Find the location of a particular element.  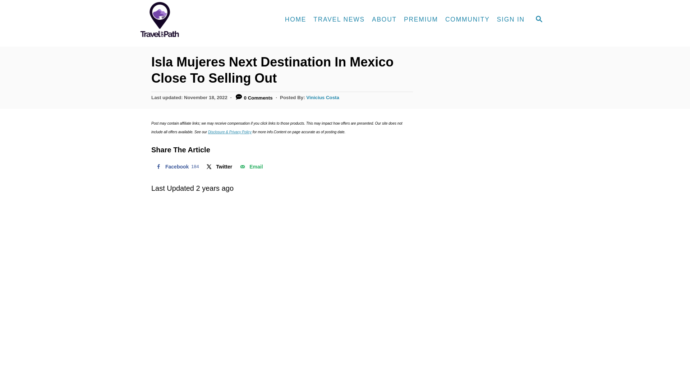

Vinicius Costa is located at coordinates (323, 97).